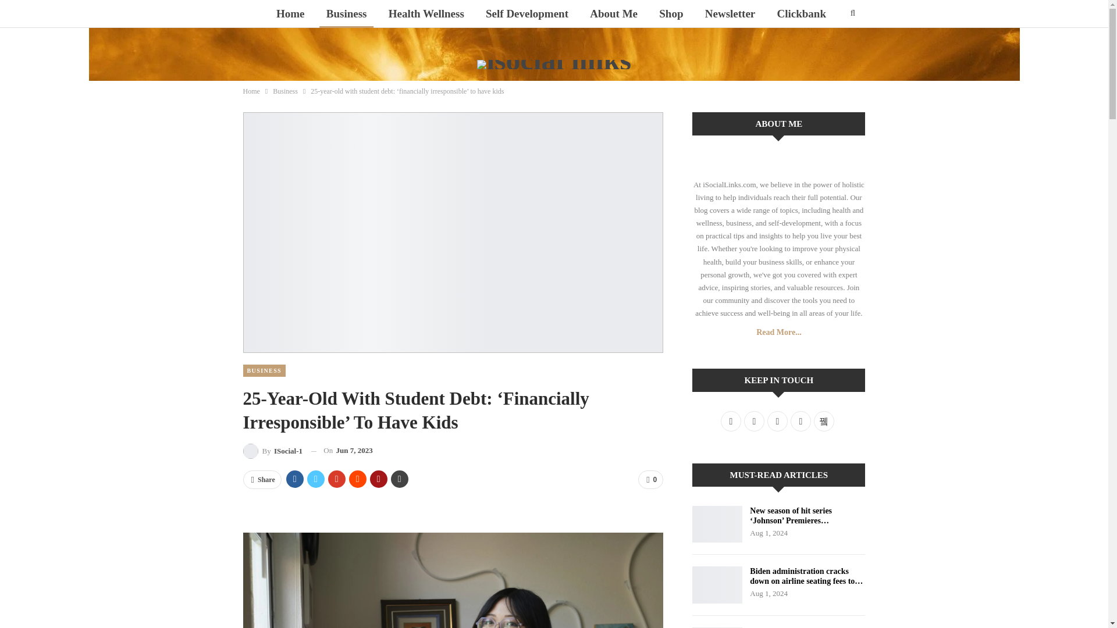  I want to click on Home, so click(290, 14).